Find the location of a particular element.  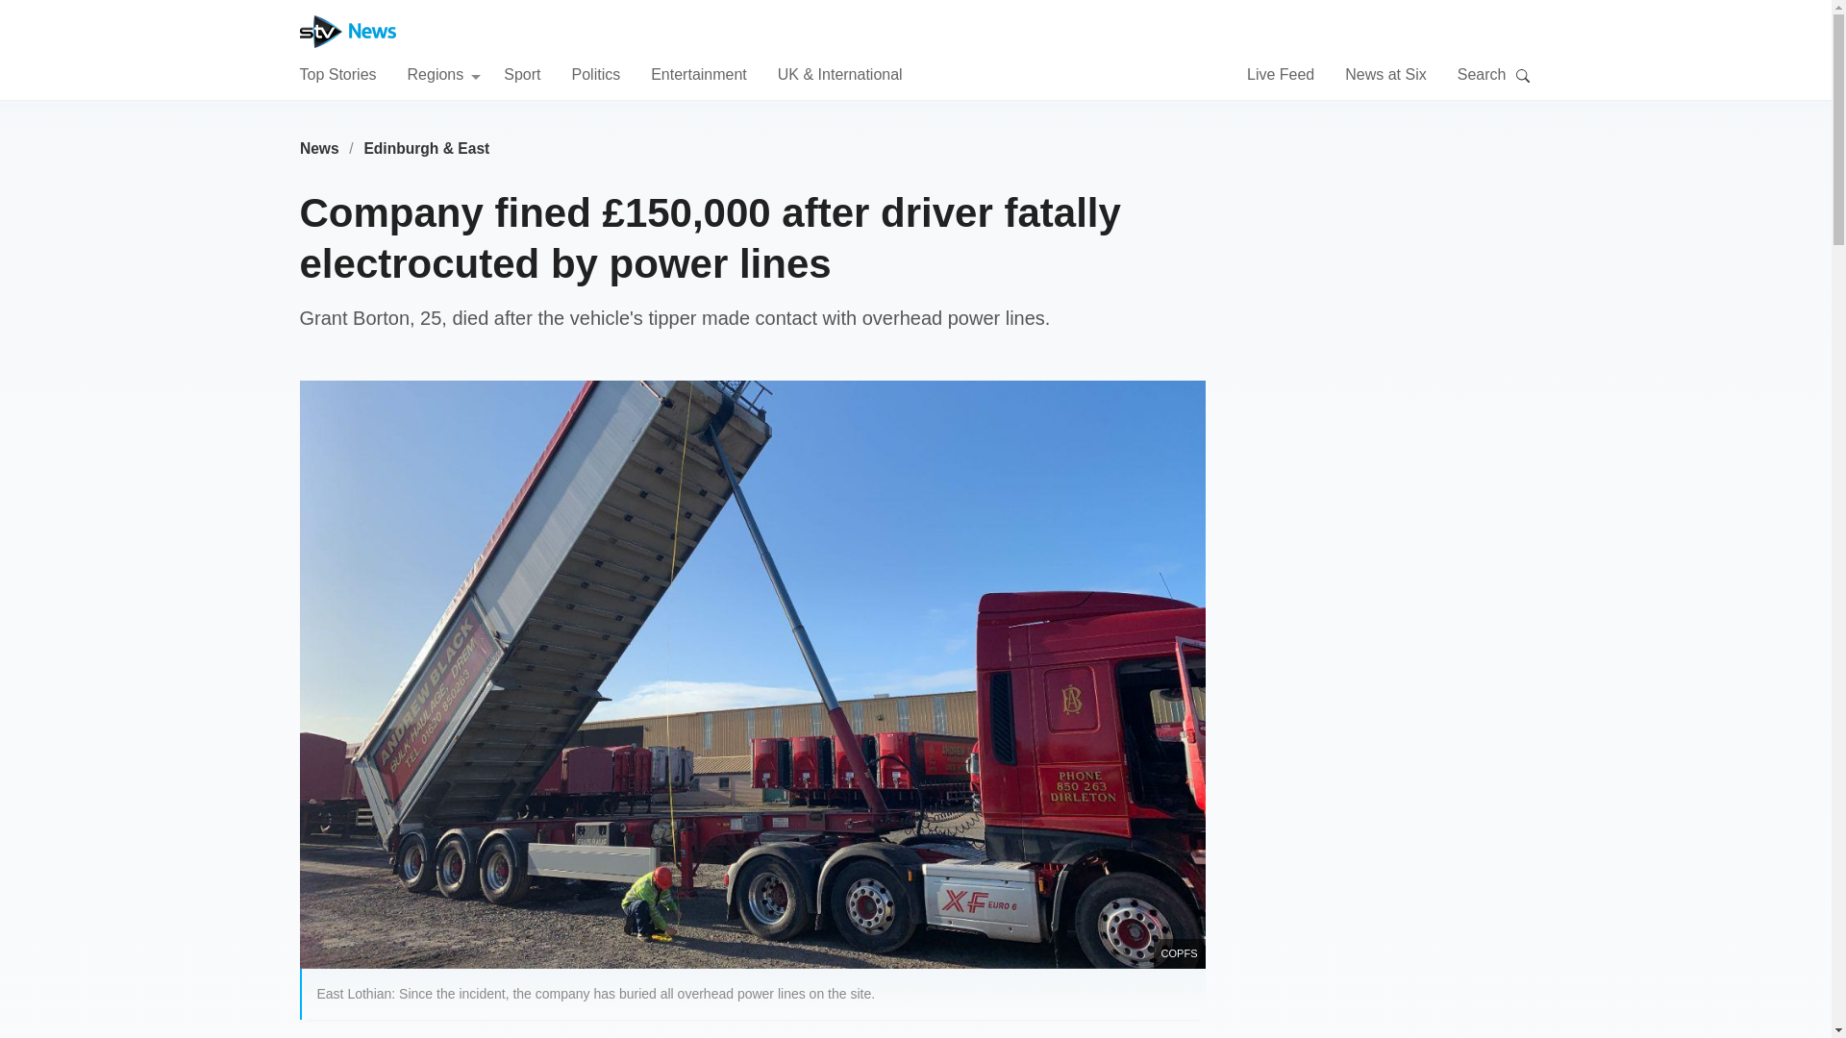

Top Stories is located at coordinates (337, 73).